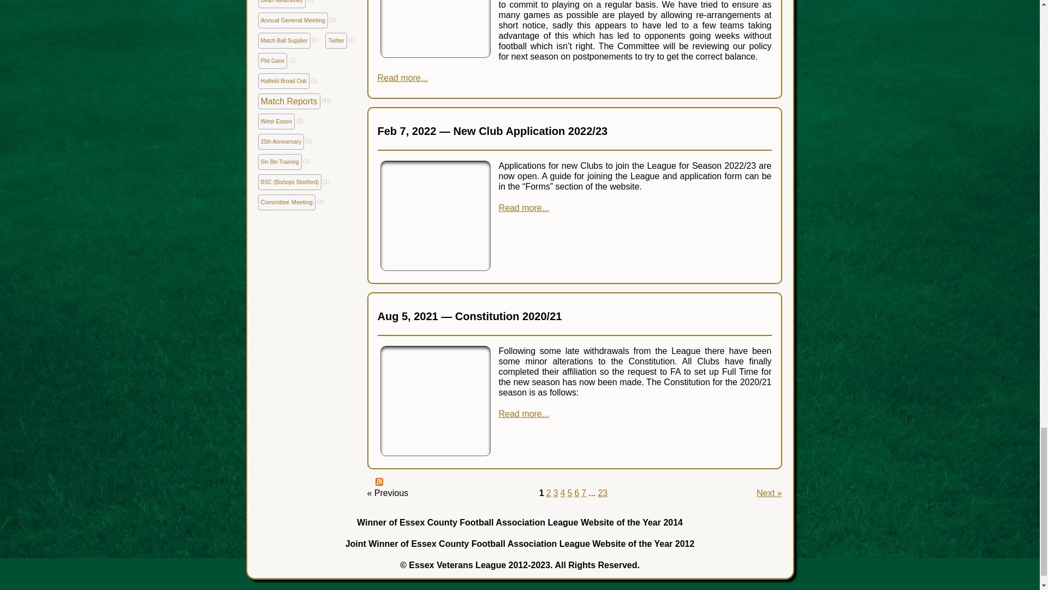 This screenshot has height=590, width=1048. I want to click on RSS Feed, so click(379, 481).